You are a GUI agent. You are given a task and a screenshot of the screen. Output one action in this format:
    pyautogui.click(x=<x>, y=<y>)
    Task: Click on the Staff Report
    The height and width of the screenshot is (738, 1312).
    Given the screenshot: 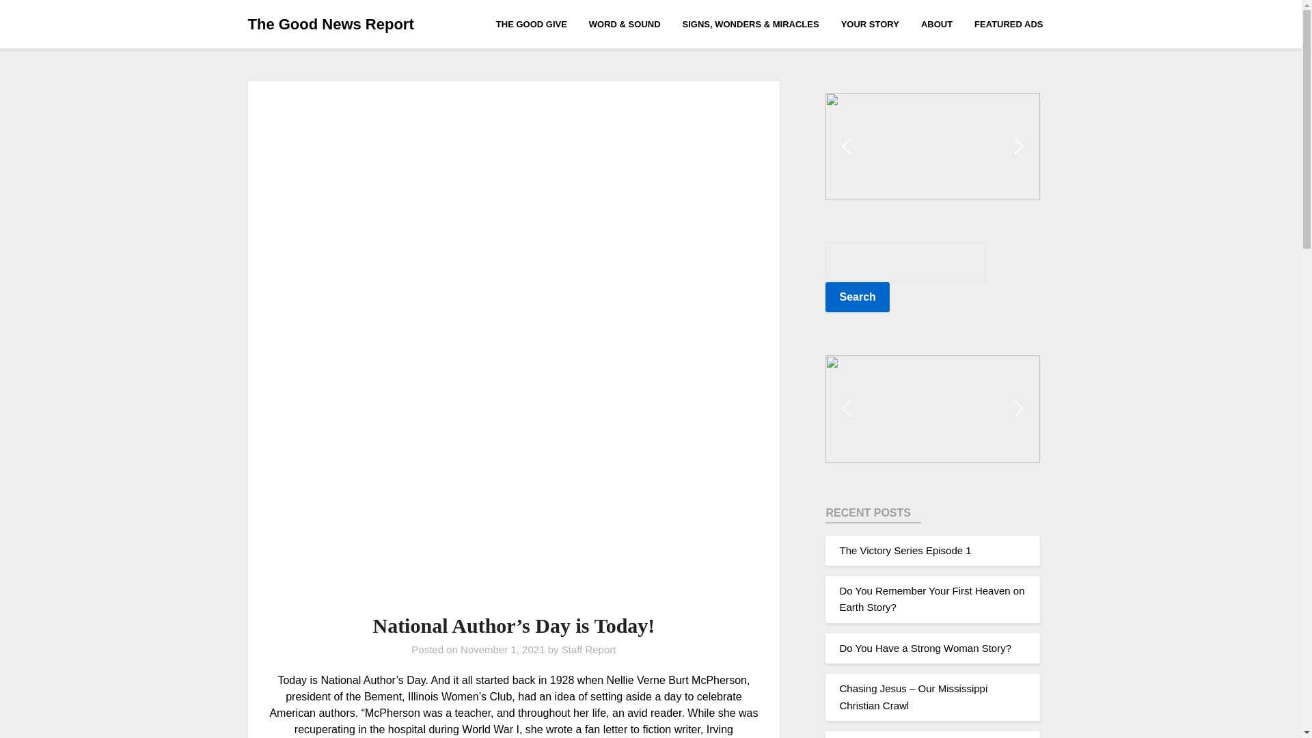 What is the action you would take?
    pyautogui.click(x=589, y=649)
    